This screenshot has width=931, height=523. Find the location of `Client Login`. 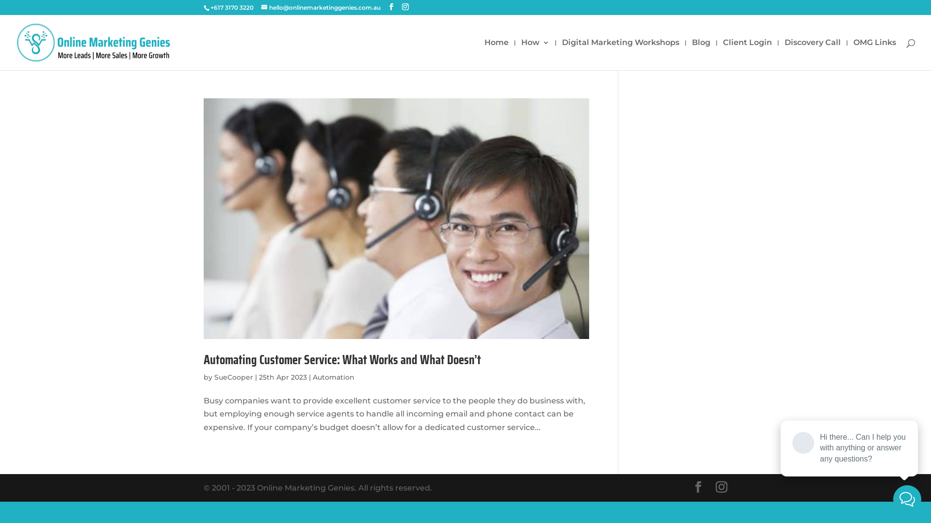

Client Login is located at coordinates (748, 55).